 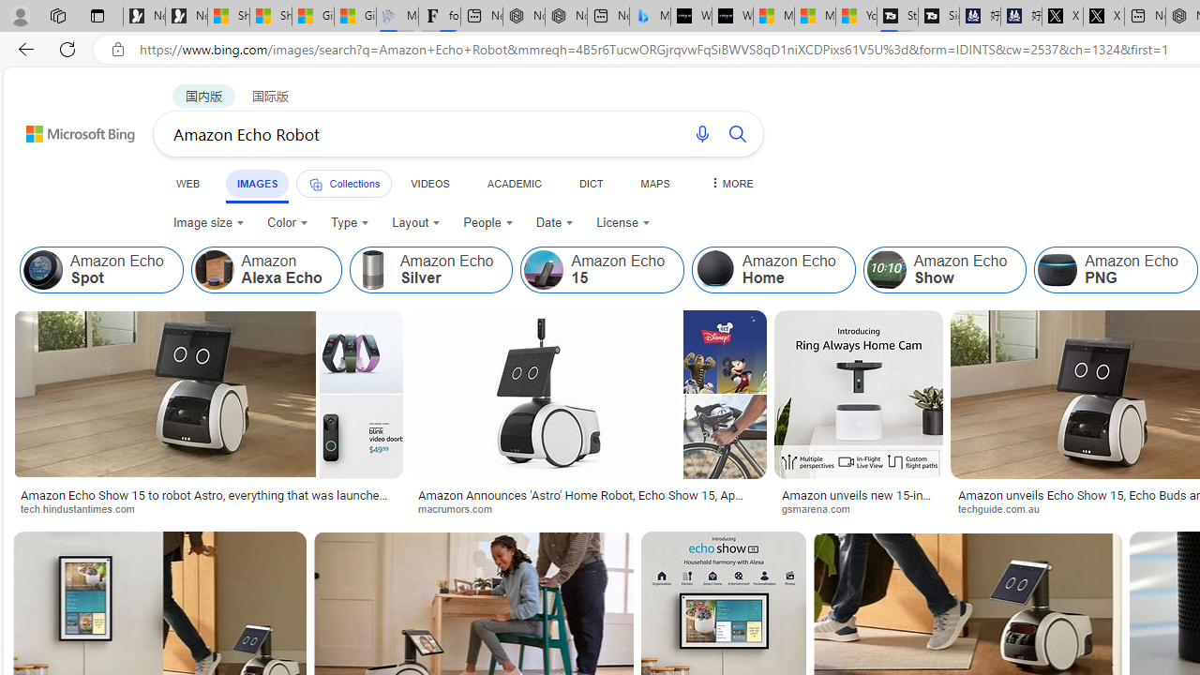 What do you see at coordinates (416, 223) in the screenshot?
I see `Layout` at bounding box center [416, 223].